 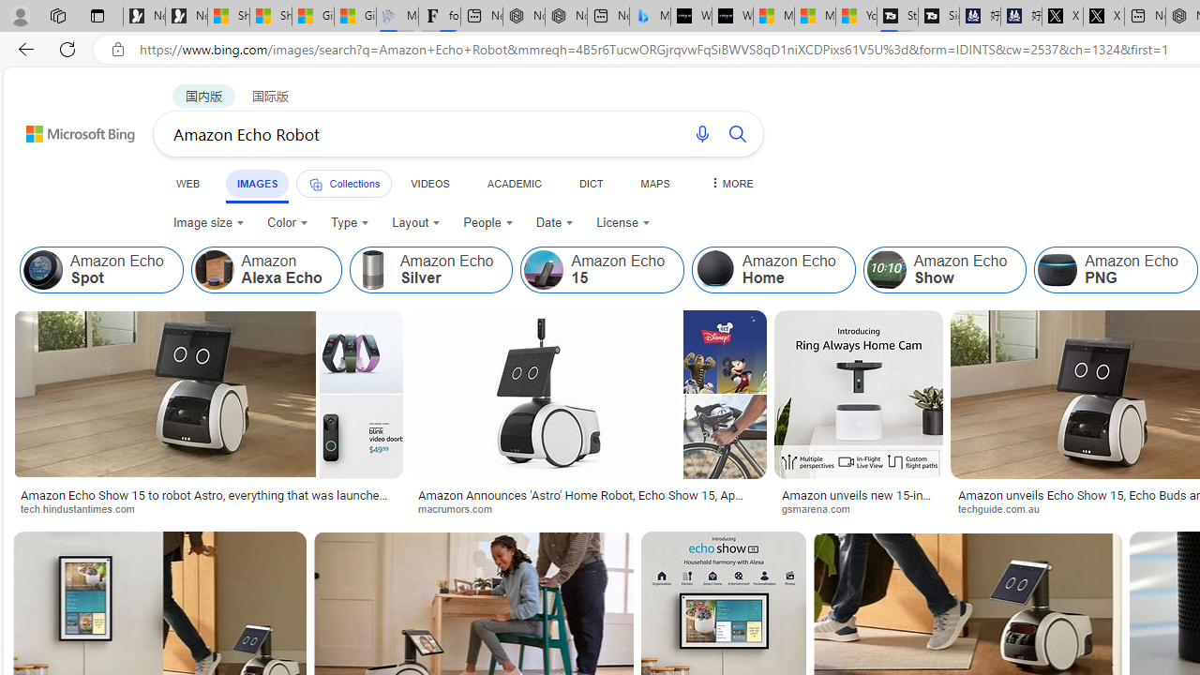 What do you see at coordinates (416, 223) in the screenshot?
I see `Layout` at bounding box center [416, 223].